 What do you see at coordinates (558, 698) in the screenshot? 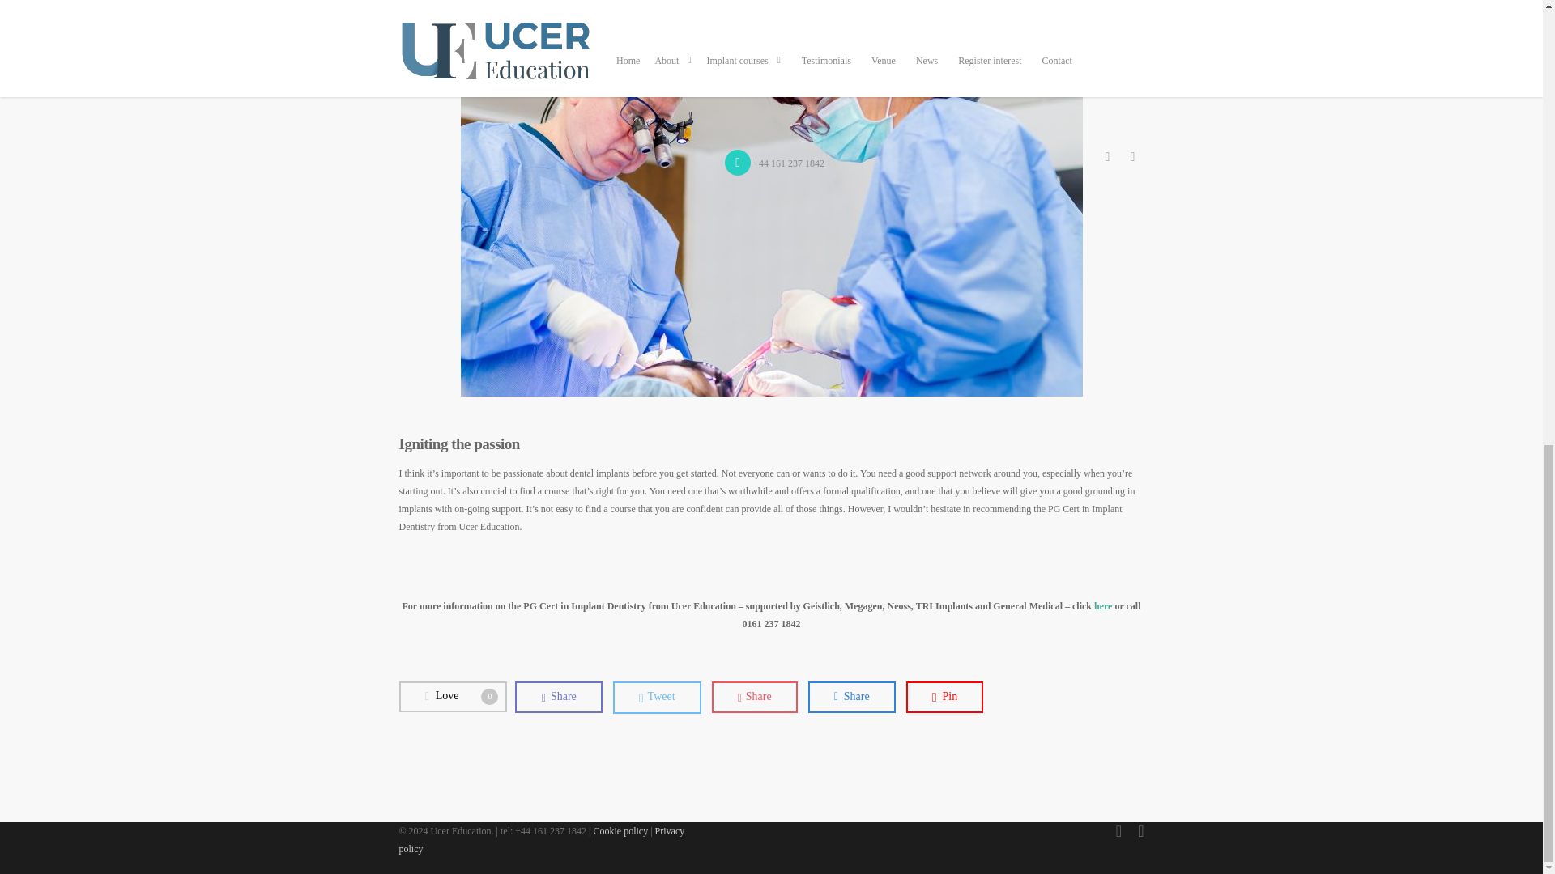
I see `Share` at bounding box center [558, 698].